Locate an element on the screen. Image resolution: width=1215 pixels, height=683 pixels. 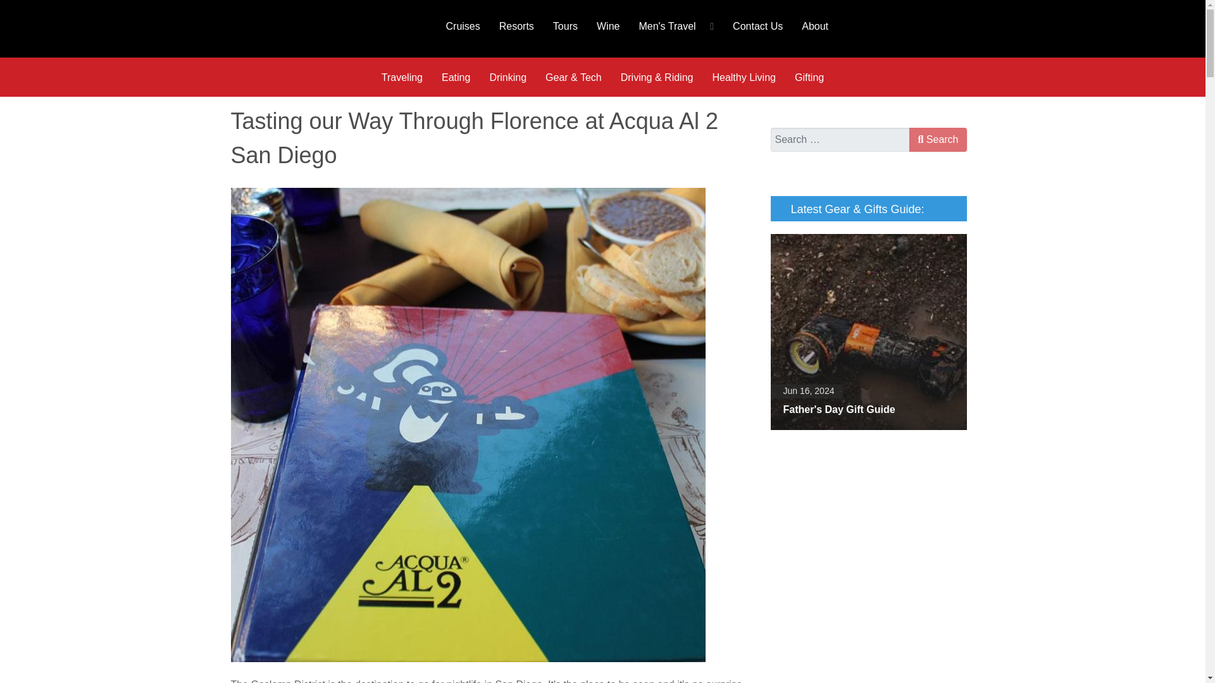
Wine is located at coordinates (607, 25).